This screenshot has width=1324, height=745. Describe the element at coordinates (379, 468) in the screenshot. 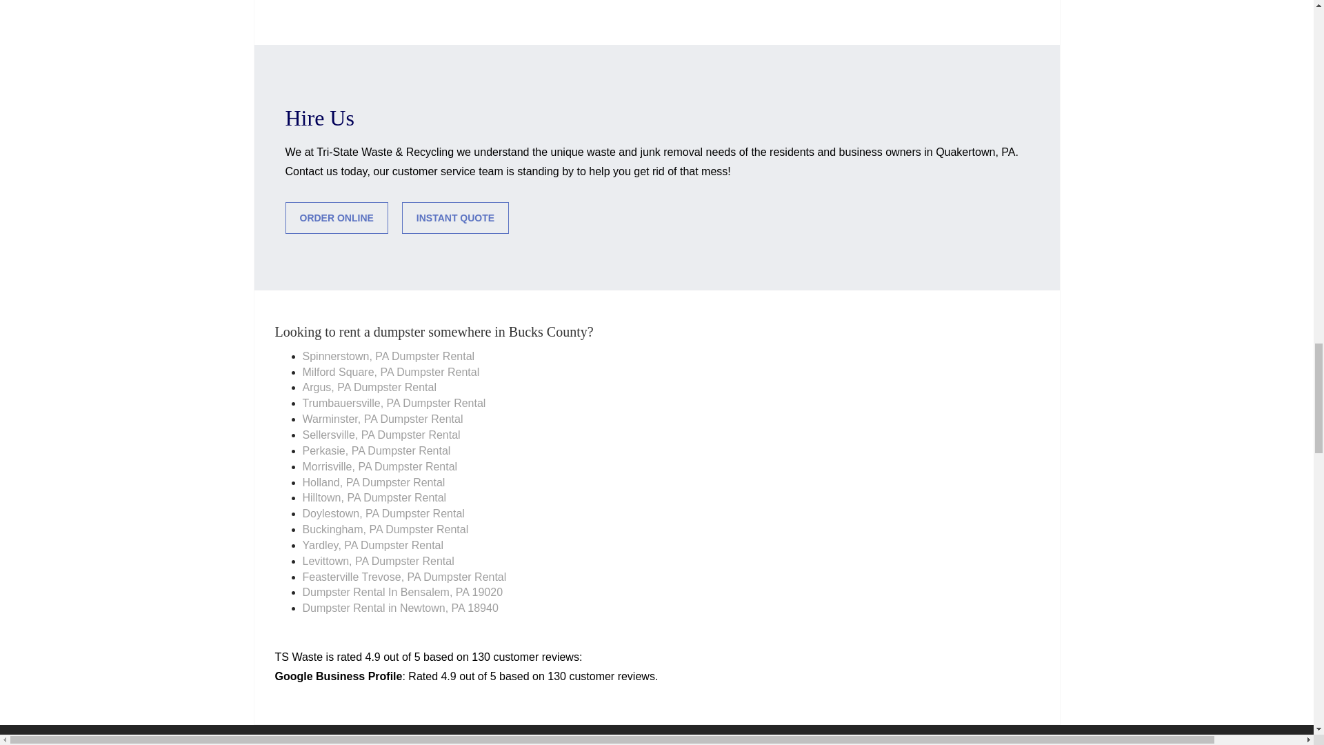

I see `Morrisville, PA Dumpster Rental` at that location.